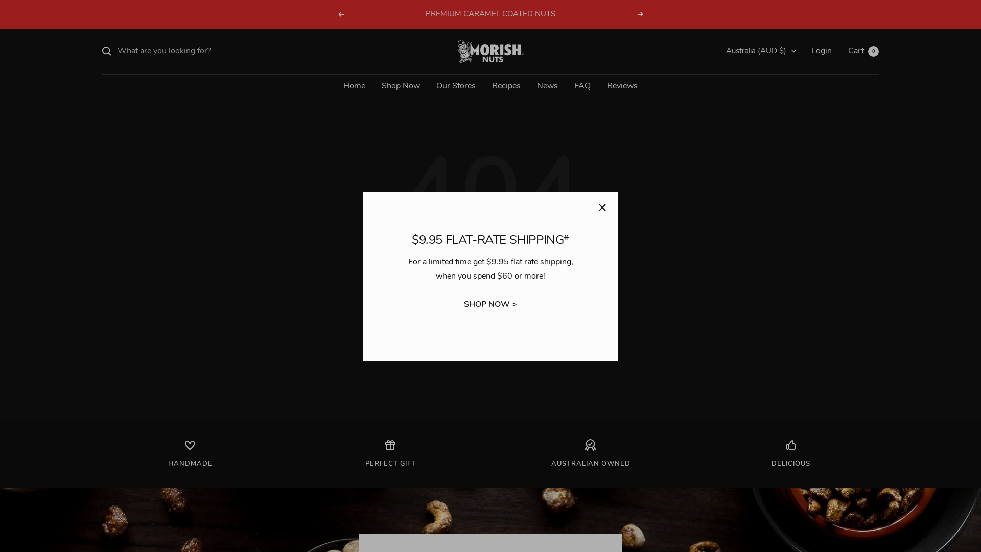  I want to click on CA, so click(742, 105).